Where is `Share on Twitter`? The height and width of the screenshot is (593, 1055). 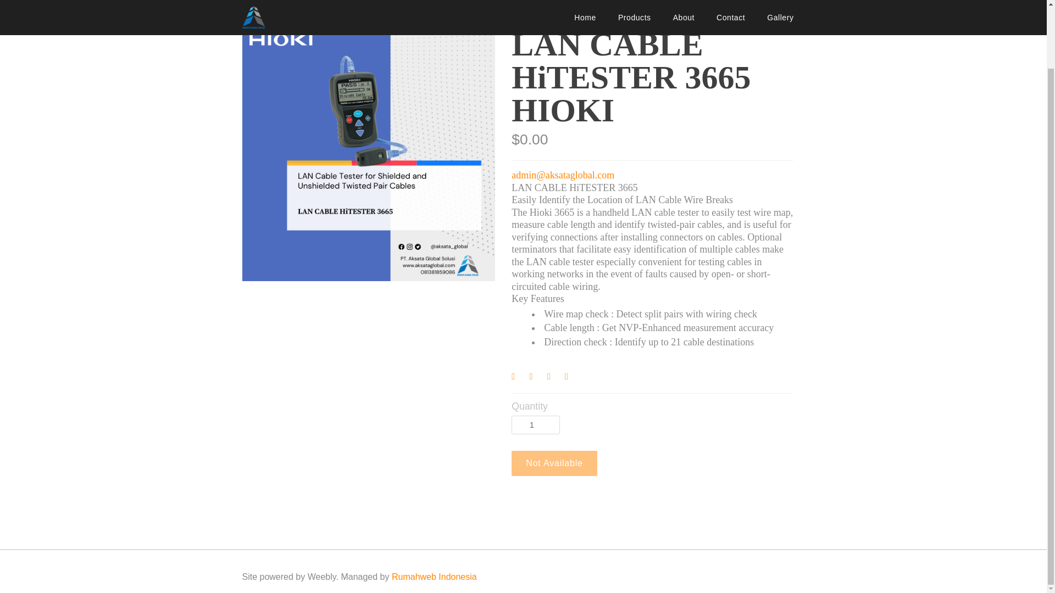 Share on Twitter is located at coordinates (536, 378).